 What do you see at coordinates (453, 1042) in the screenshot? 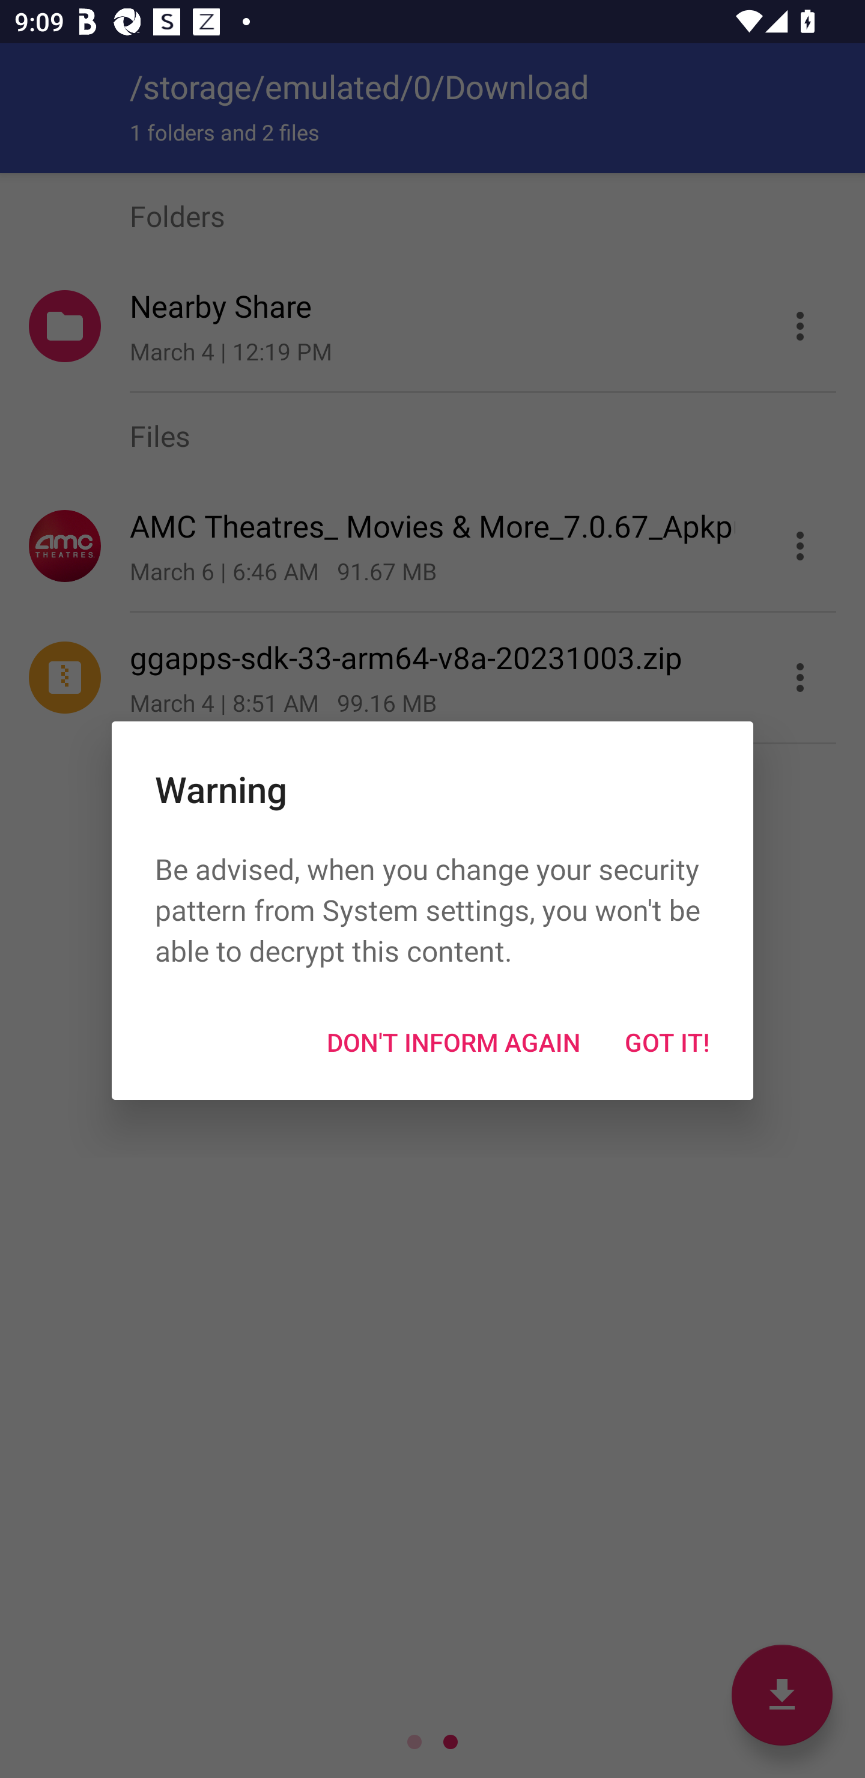
I see `DON'T INFORM AGAIN` at bounding box center [453, 1042].